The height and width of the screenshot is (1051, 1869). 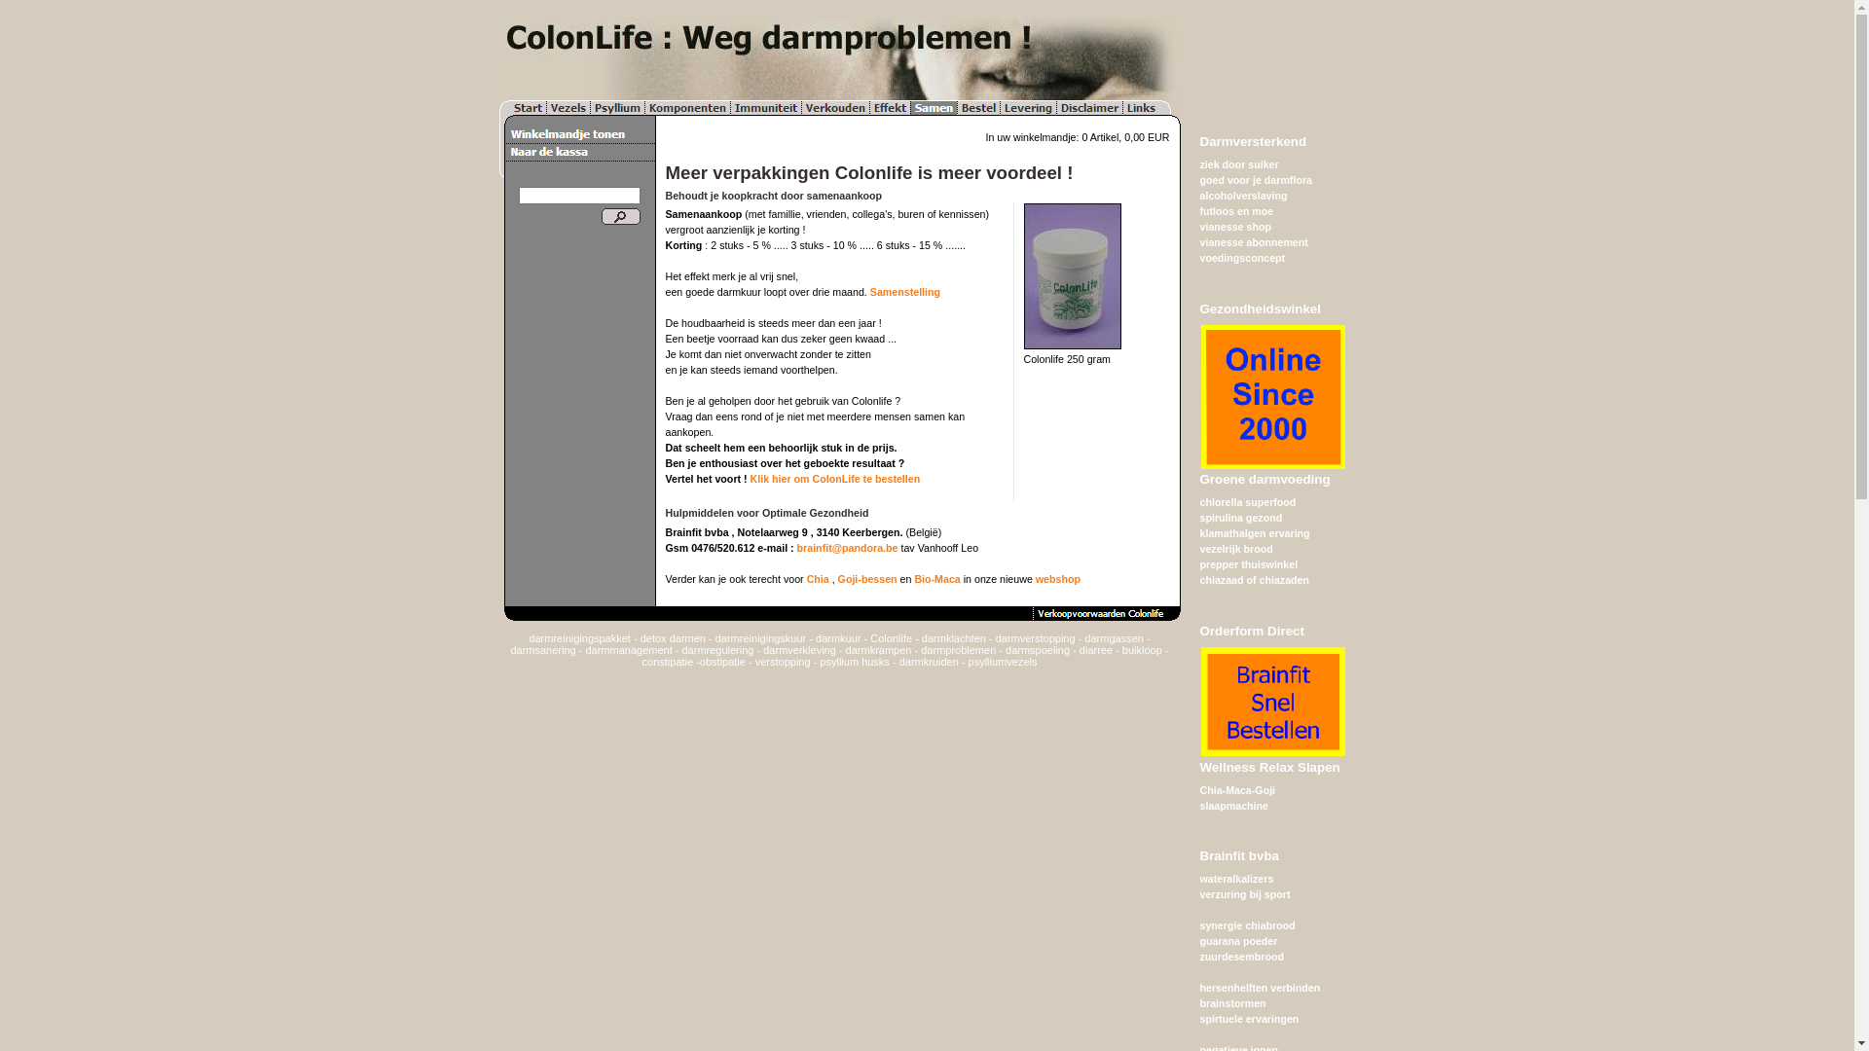 What do you see at coordinates (1249, 1019) in the screenshot?
I see `spirtuele ervaringen` at bounding box center [1249, 1019].